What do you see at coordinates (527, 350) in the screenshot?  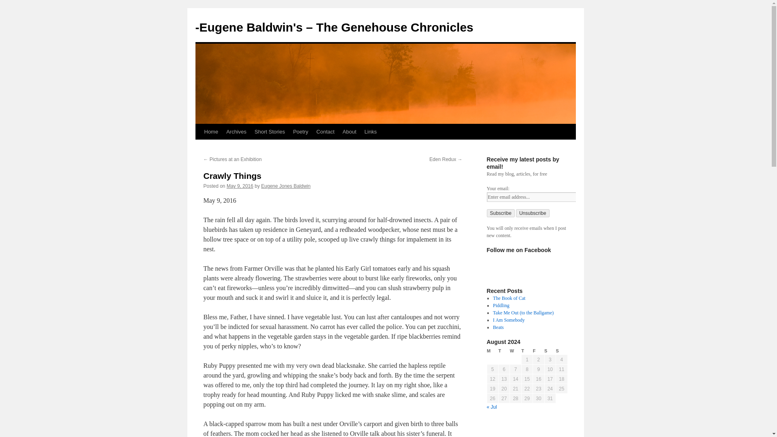 I see `Thursday` at bounding box center [527, 350].